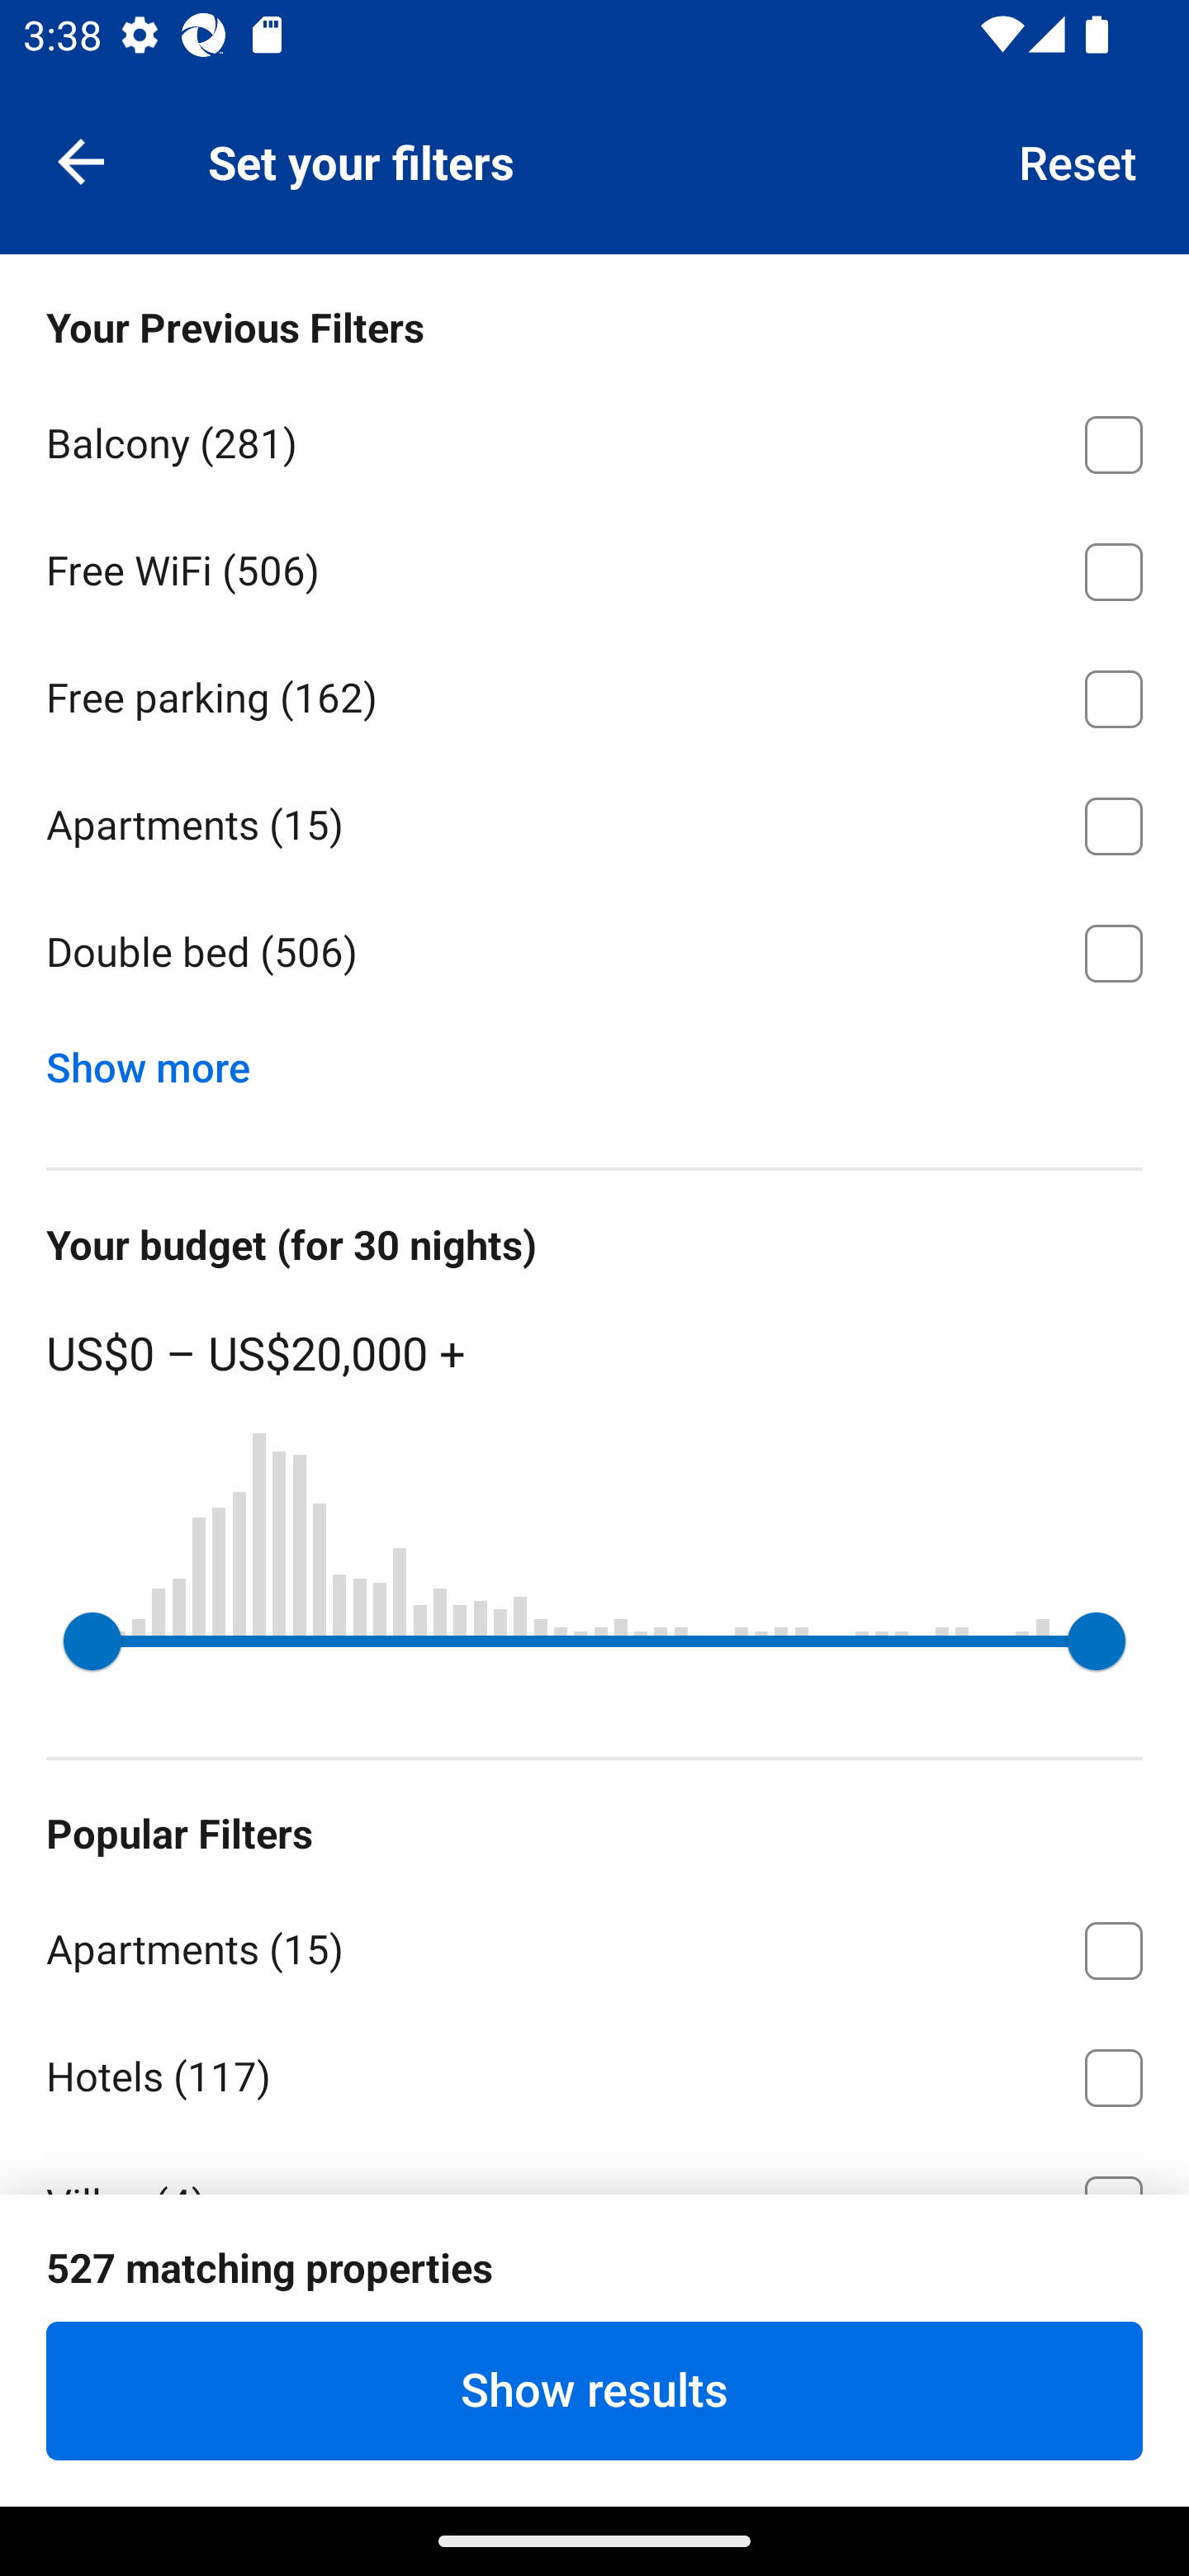 Image resolution: width=1189 pixels, height=2576 pixels. What do you see at coordinates (594, 566) in the screenshot?
I see `Free WiFi ⁦(506)` at bounding box center [594, 566].